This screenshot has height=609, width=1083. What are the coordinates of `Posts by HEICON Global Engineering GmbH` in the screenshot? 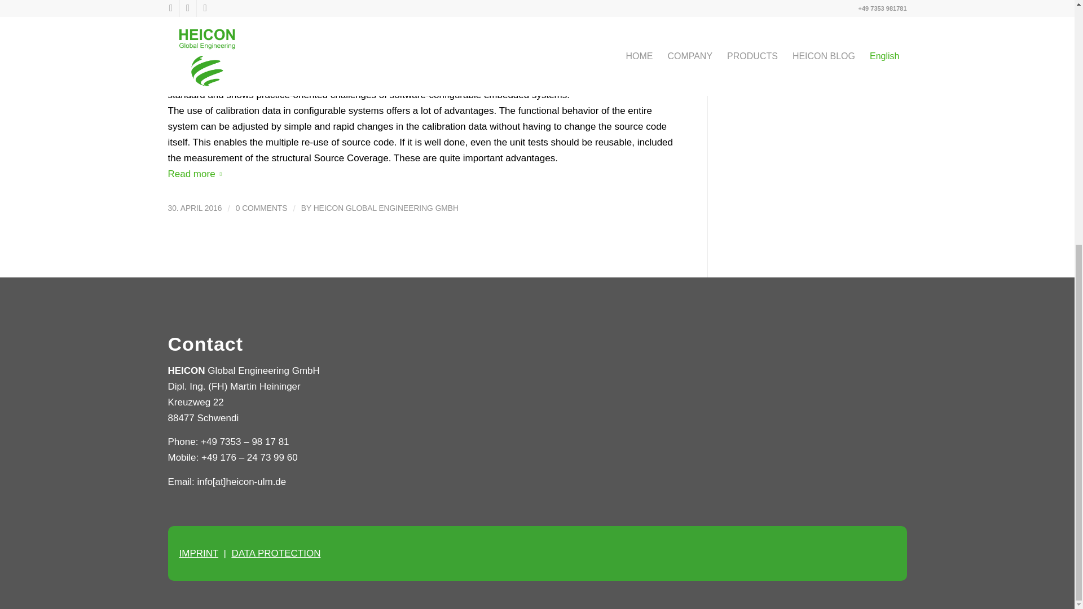 It's located at (386, 208).